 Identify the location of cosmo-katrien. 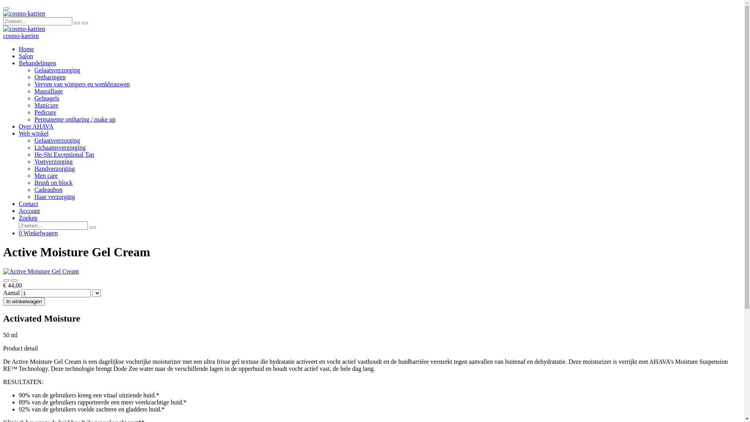
(24, 29).